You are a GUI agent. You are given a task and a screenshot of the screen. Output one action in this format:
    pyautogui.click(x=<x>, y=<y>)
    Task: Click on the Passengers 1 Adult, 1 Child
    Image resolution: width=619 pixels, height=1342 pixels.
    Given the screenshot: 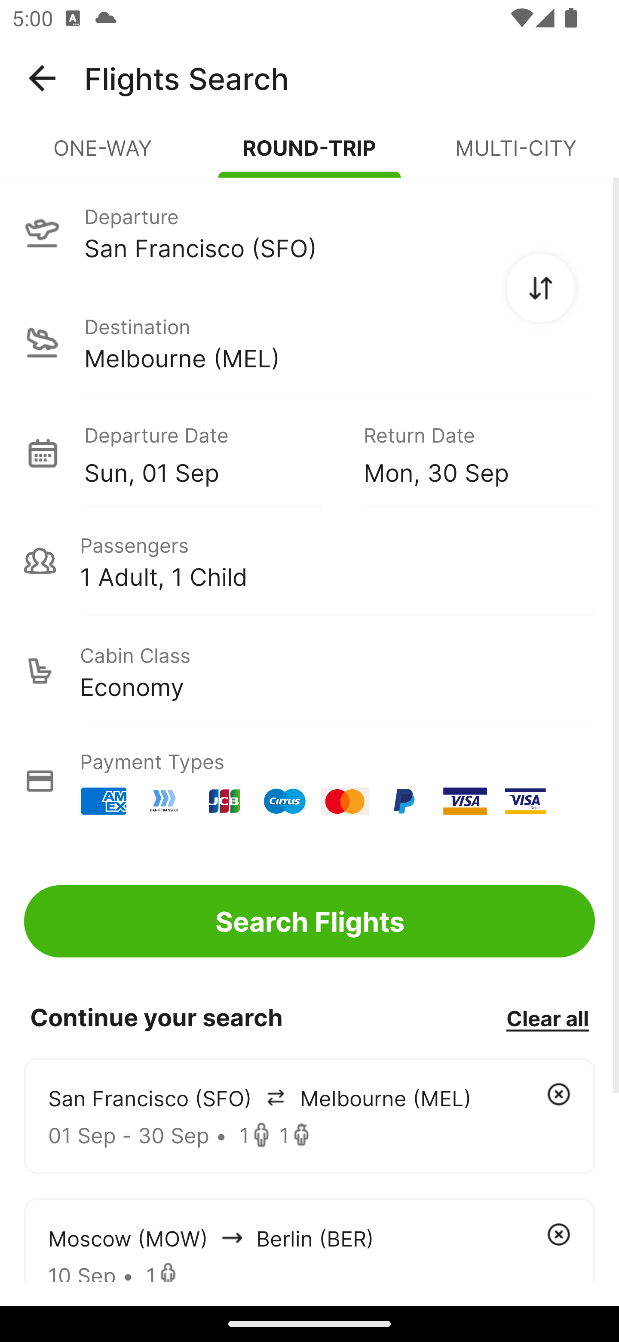 What is the action you would take?
    pyautogui.click(x=309, y=561)
    